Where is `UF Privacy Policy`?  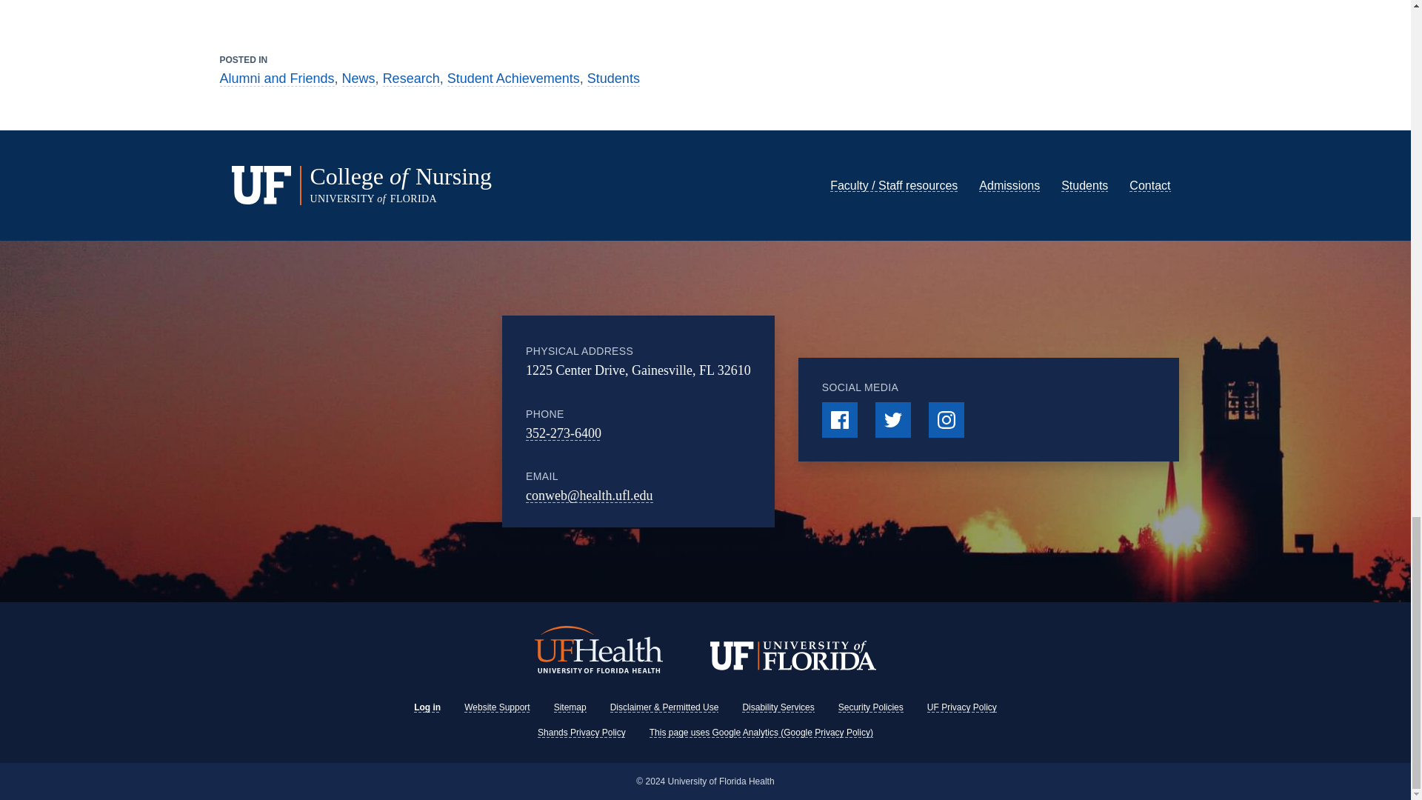 UF Privacy Policy is located at coordinates (961, 707).